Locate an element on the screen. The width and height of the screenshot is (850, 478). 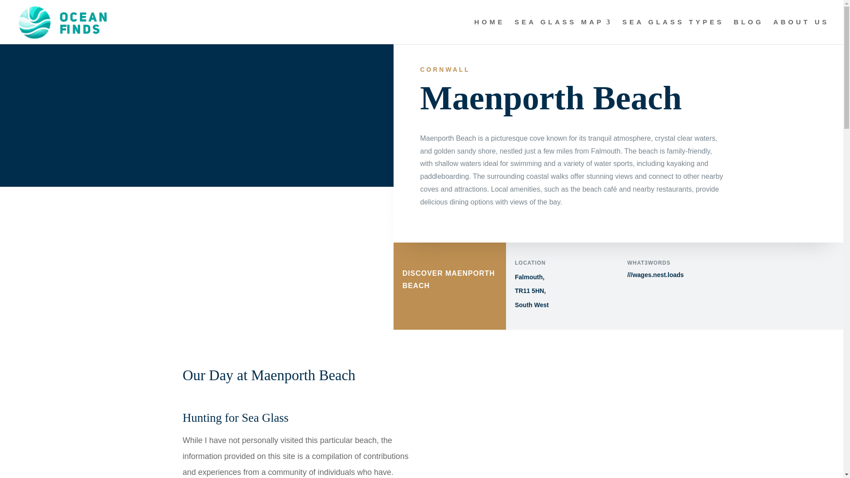
SEA GLASS TYPES is located at coordinates (673, 32).